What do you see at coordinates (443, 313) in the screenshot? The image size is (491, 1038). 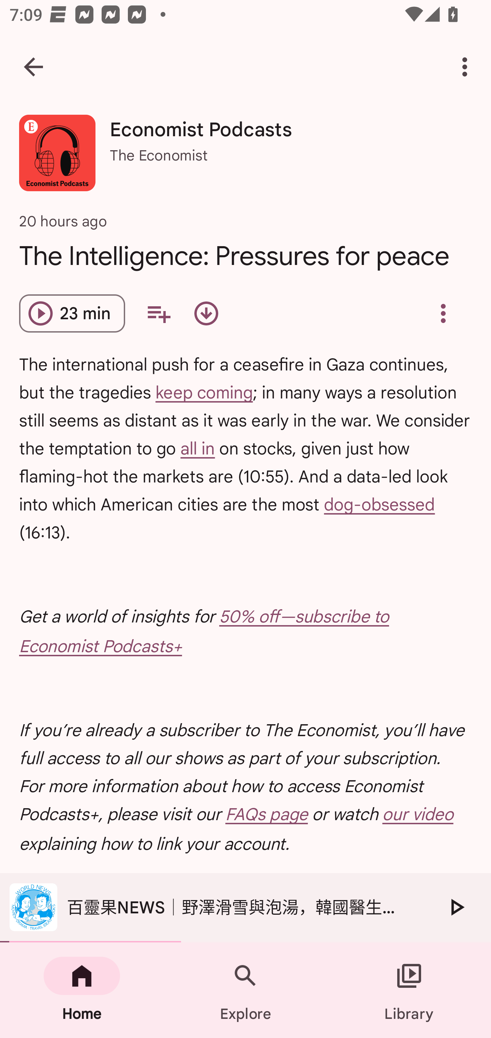 I see `Overflow menu` at bounding box center [443, 313].